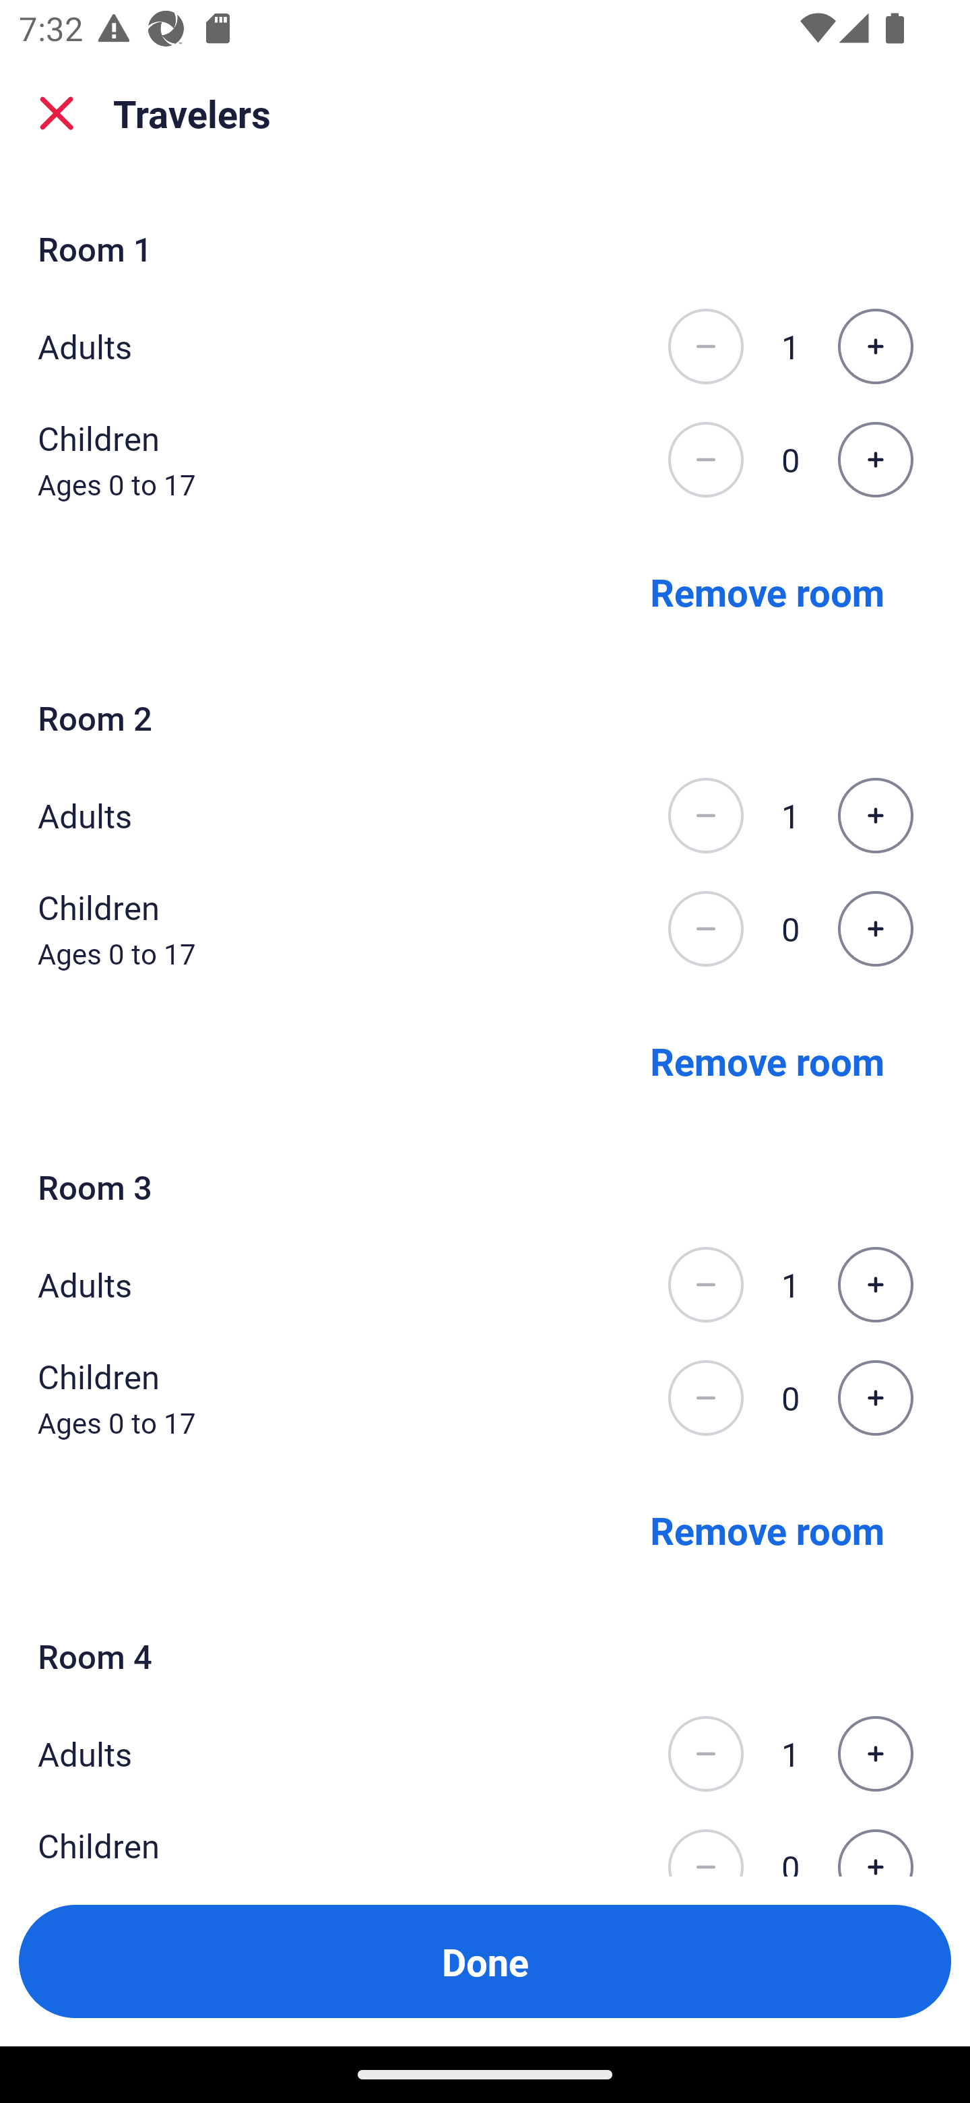 The image size is (970, 2103). Describe the element at coordinates (767, 1530) in the screenshot. I see `Remove room` at that location.